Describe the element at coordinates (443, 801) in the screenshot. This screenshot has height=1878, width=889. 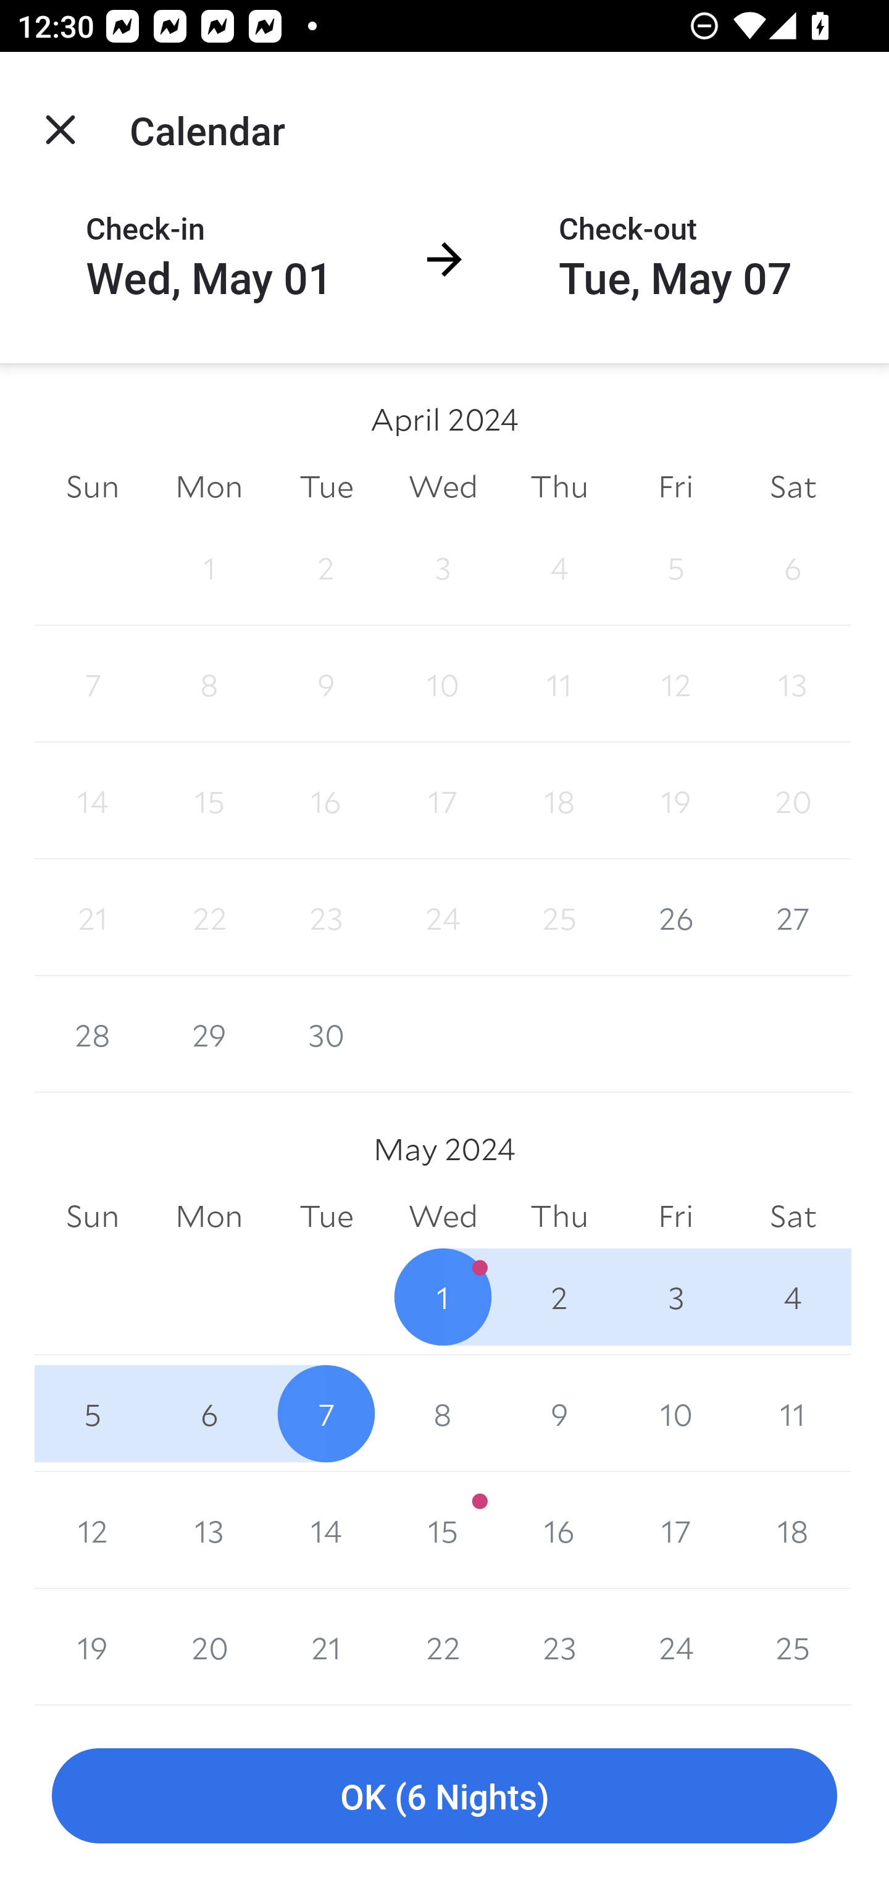
I see `17 17 April 2024` at that location.